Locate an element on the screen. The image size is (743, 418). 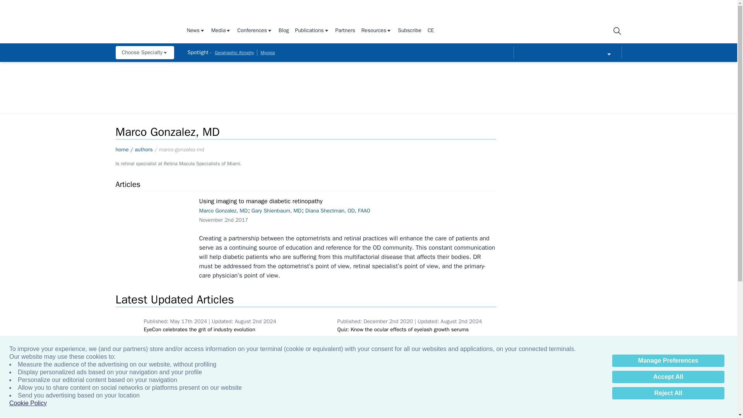
Choose Specialty is located at coordinates (144, 53).